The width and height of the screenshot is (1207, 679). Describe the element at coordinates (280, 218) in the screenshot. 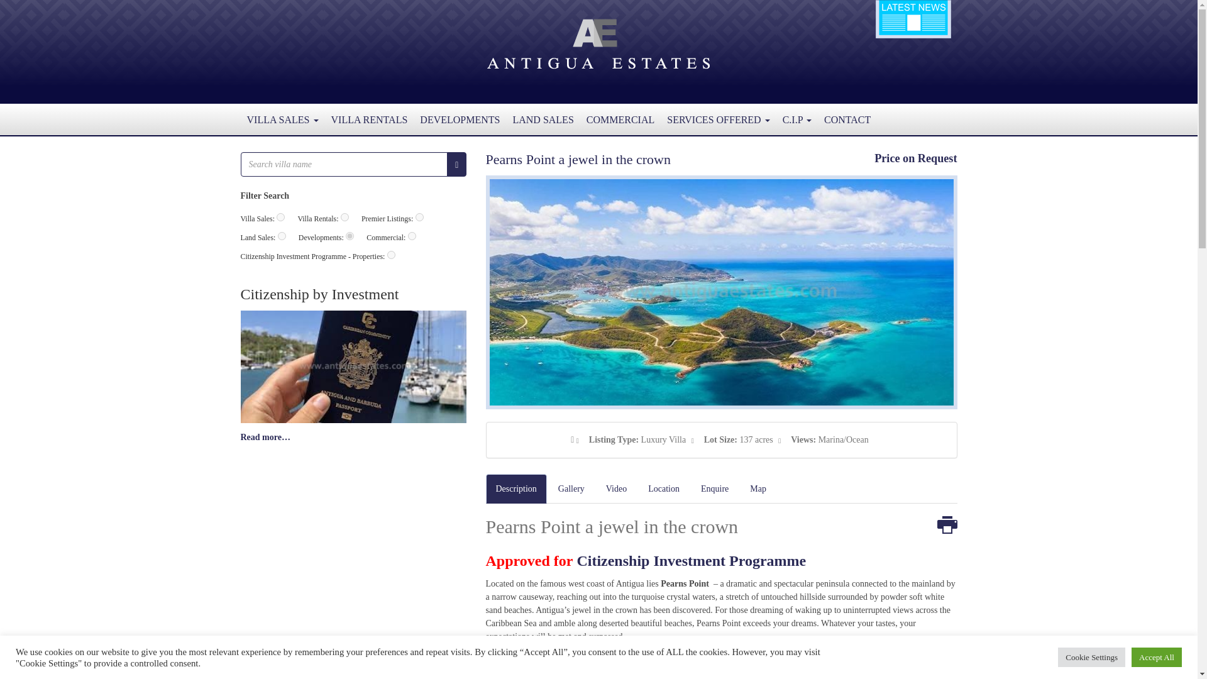

I see `antigua-real-estate-villa-sales` at that location.